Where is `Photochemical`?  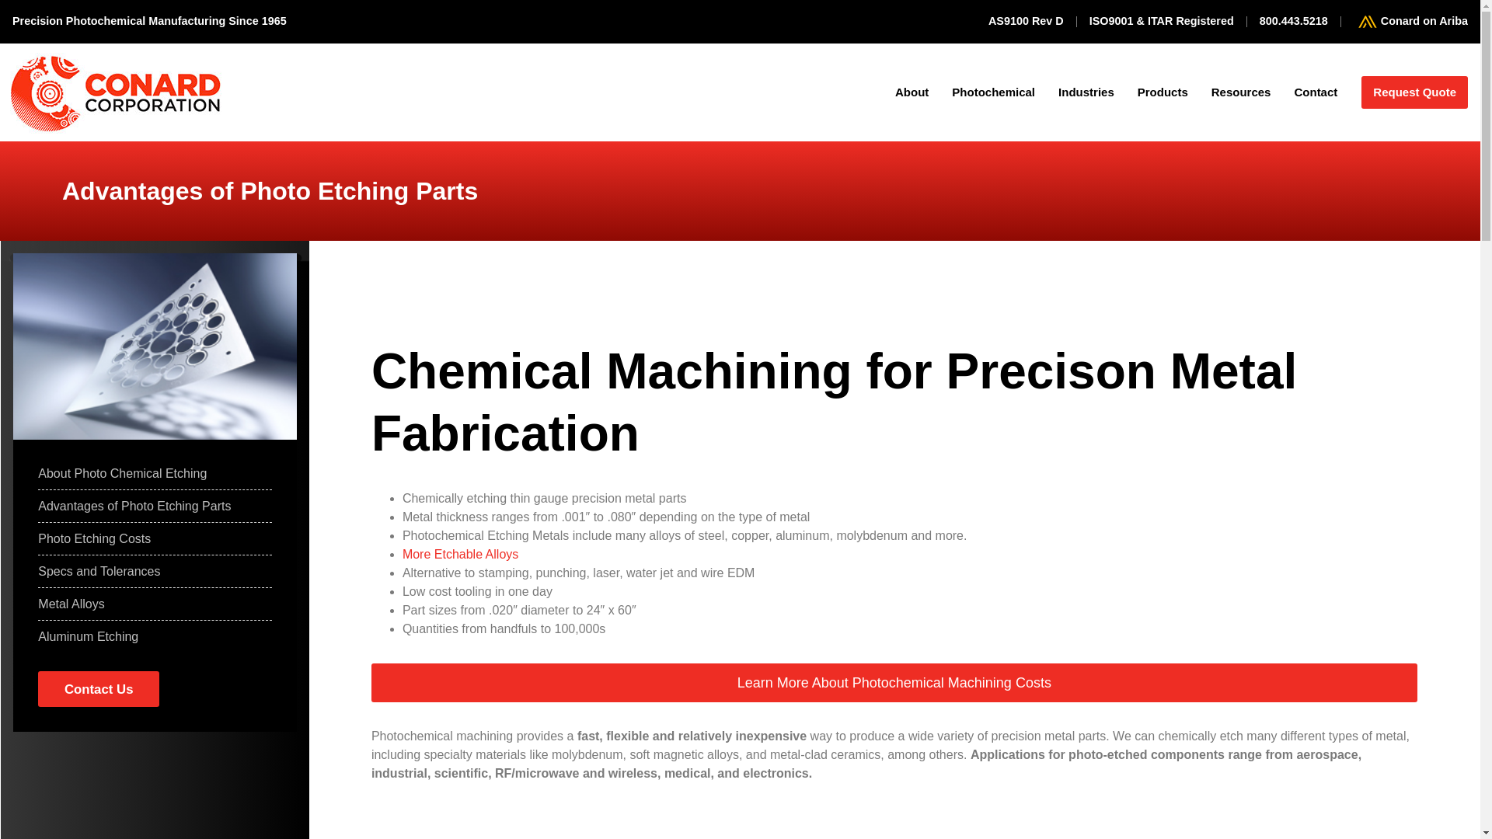
Photochemical is located at coordinates (993, 92).